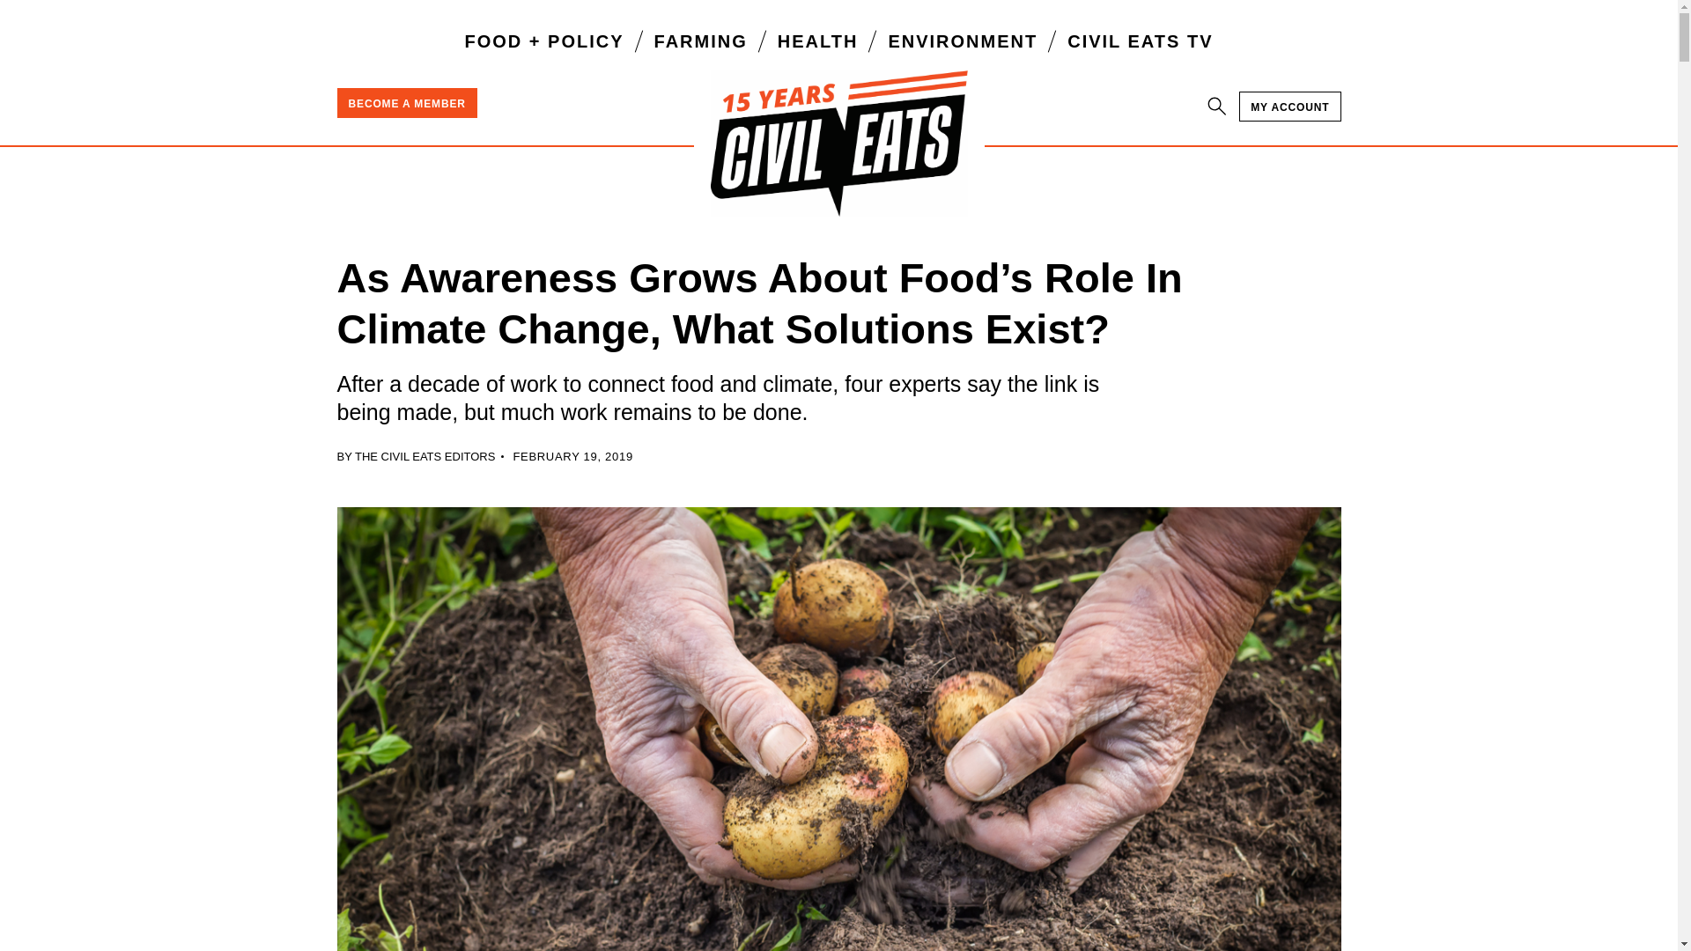 This screenshot has height=951, width=1691. What do you see at coordinates (1140, 41) in the screenshot?
I see `CIVIL EATS TV` at bounding box center [1140, 41].